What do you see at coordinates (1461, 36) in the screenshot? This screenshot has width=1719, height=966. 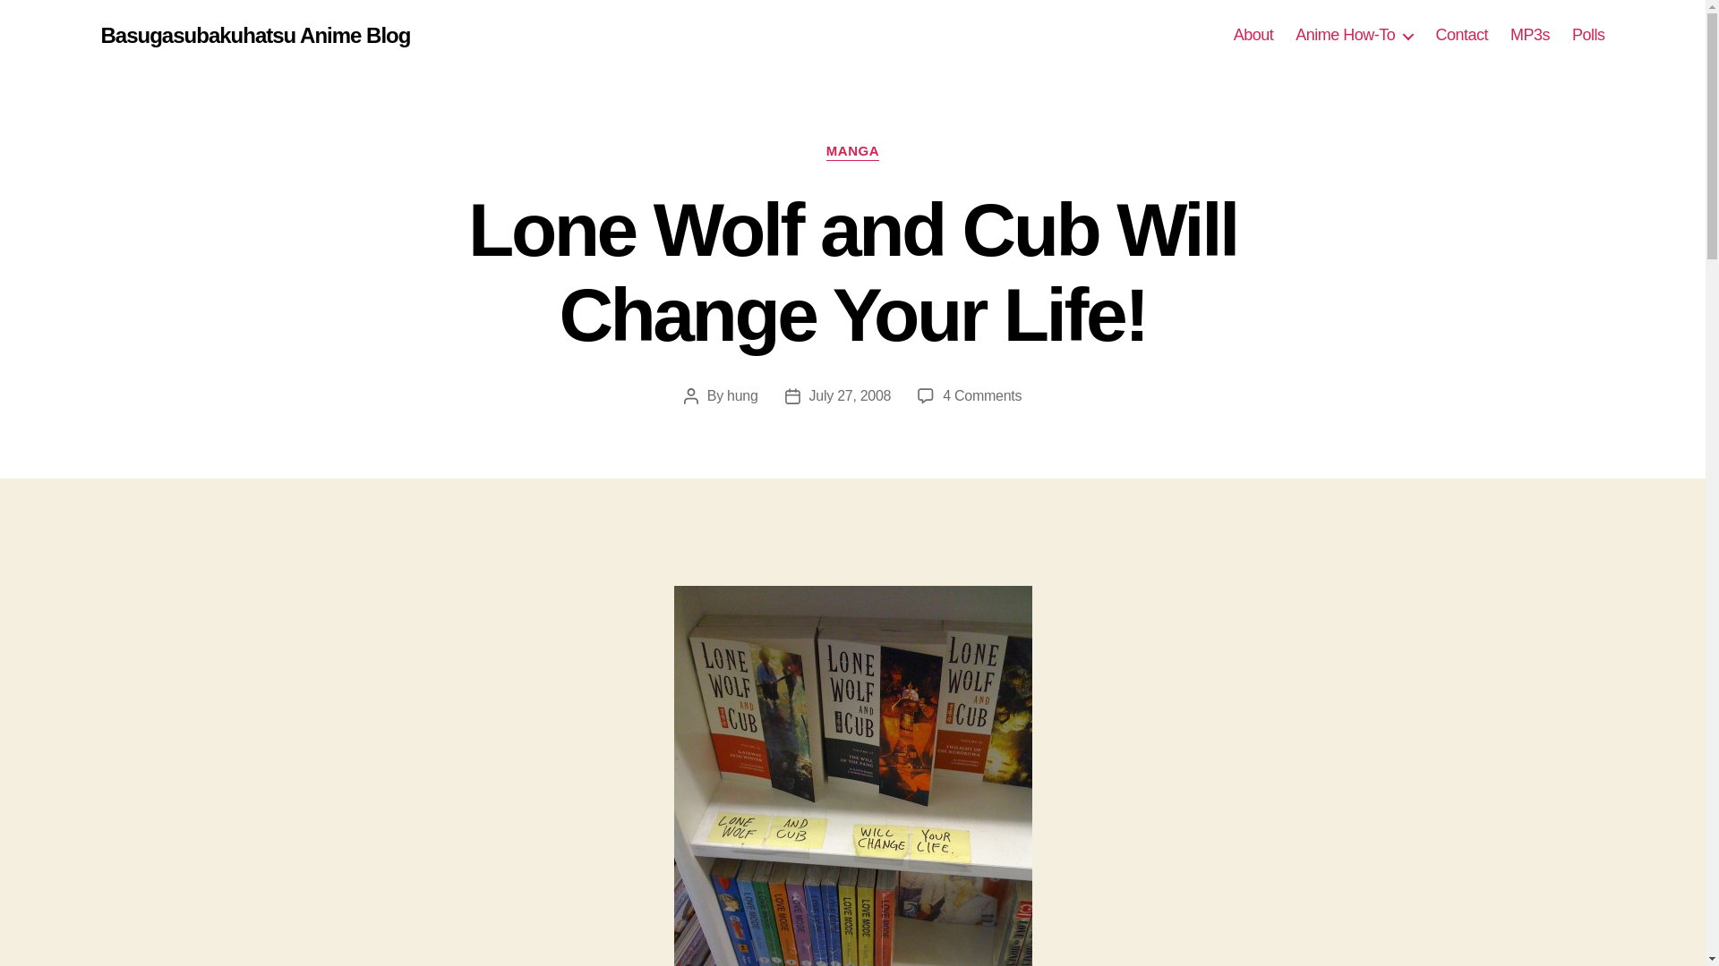 I see `Contact` at bounding box center [1461, 36].